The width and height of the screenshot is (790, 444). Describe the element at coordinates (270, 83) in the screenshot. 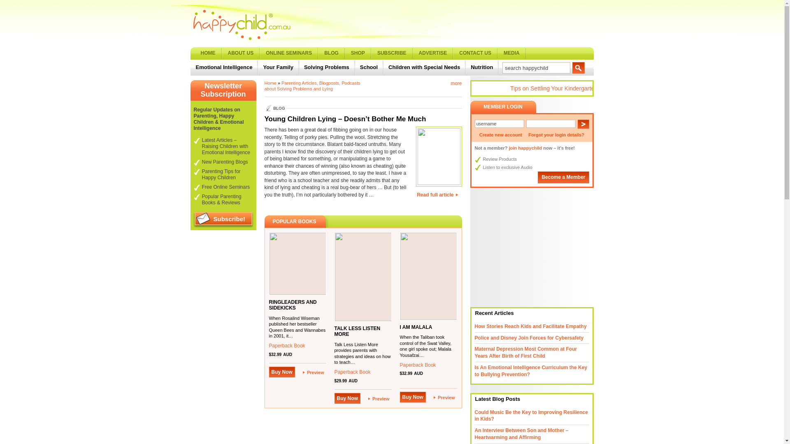

I see `Home` at that location.